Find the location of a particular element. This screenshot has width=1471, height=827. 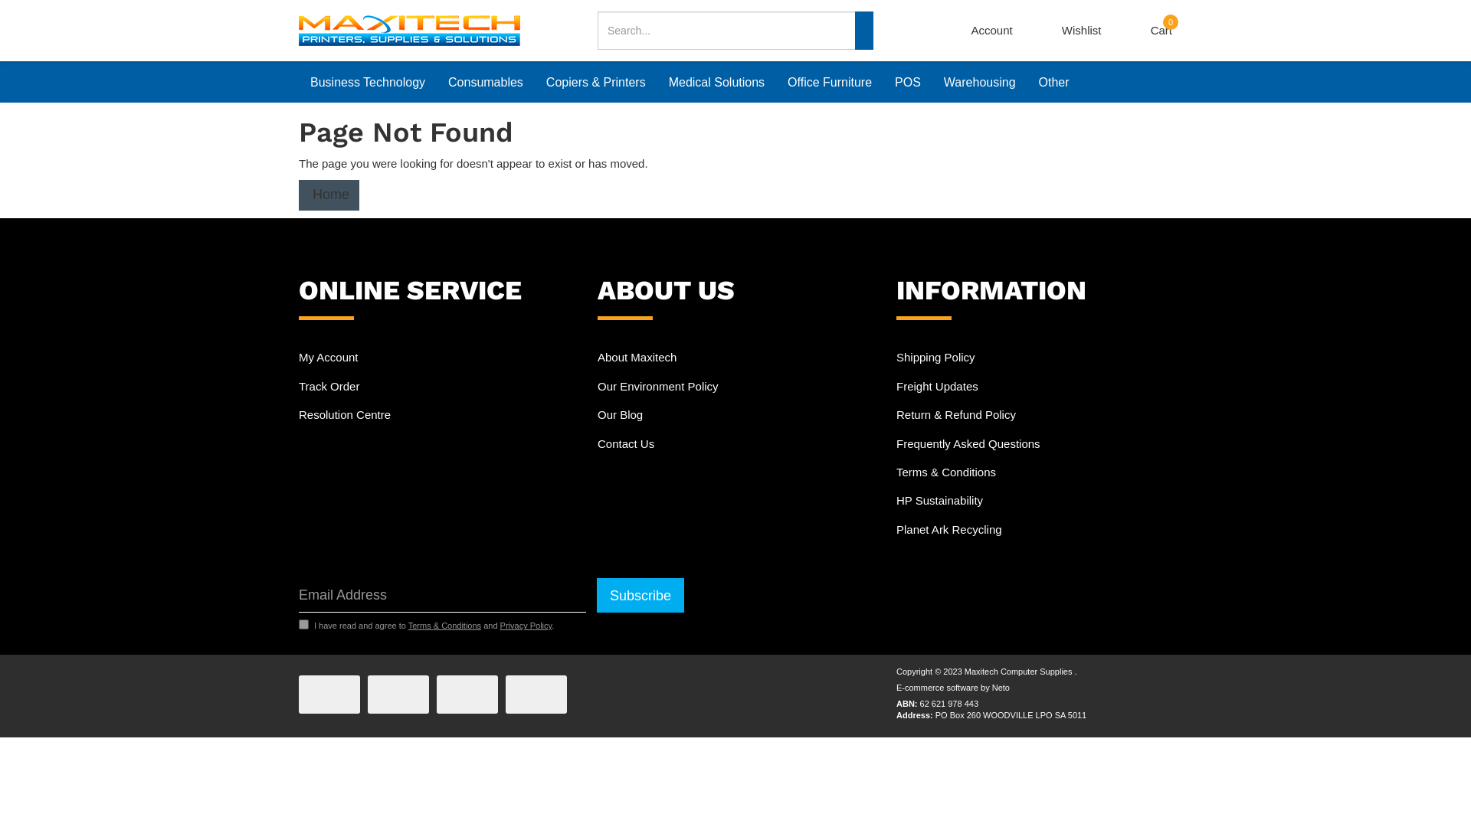

Planet Ark Recycling is located at coordinates (1034, 530).